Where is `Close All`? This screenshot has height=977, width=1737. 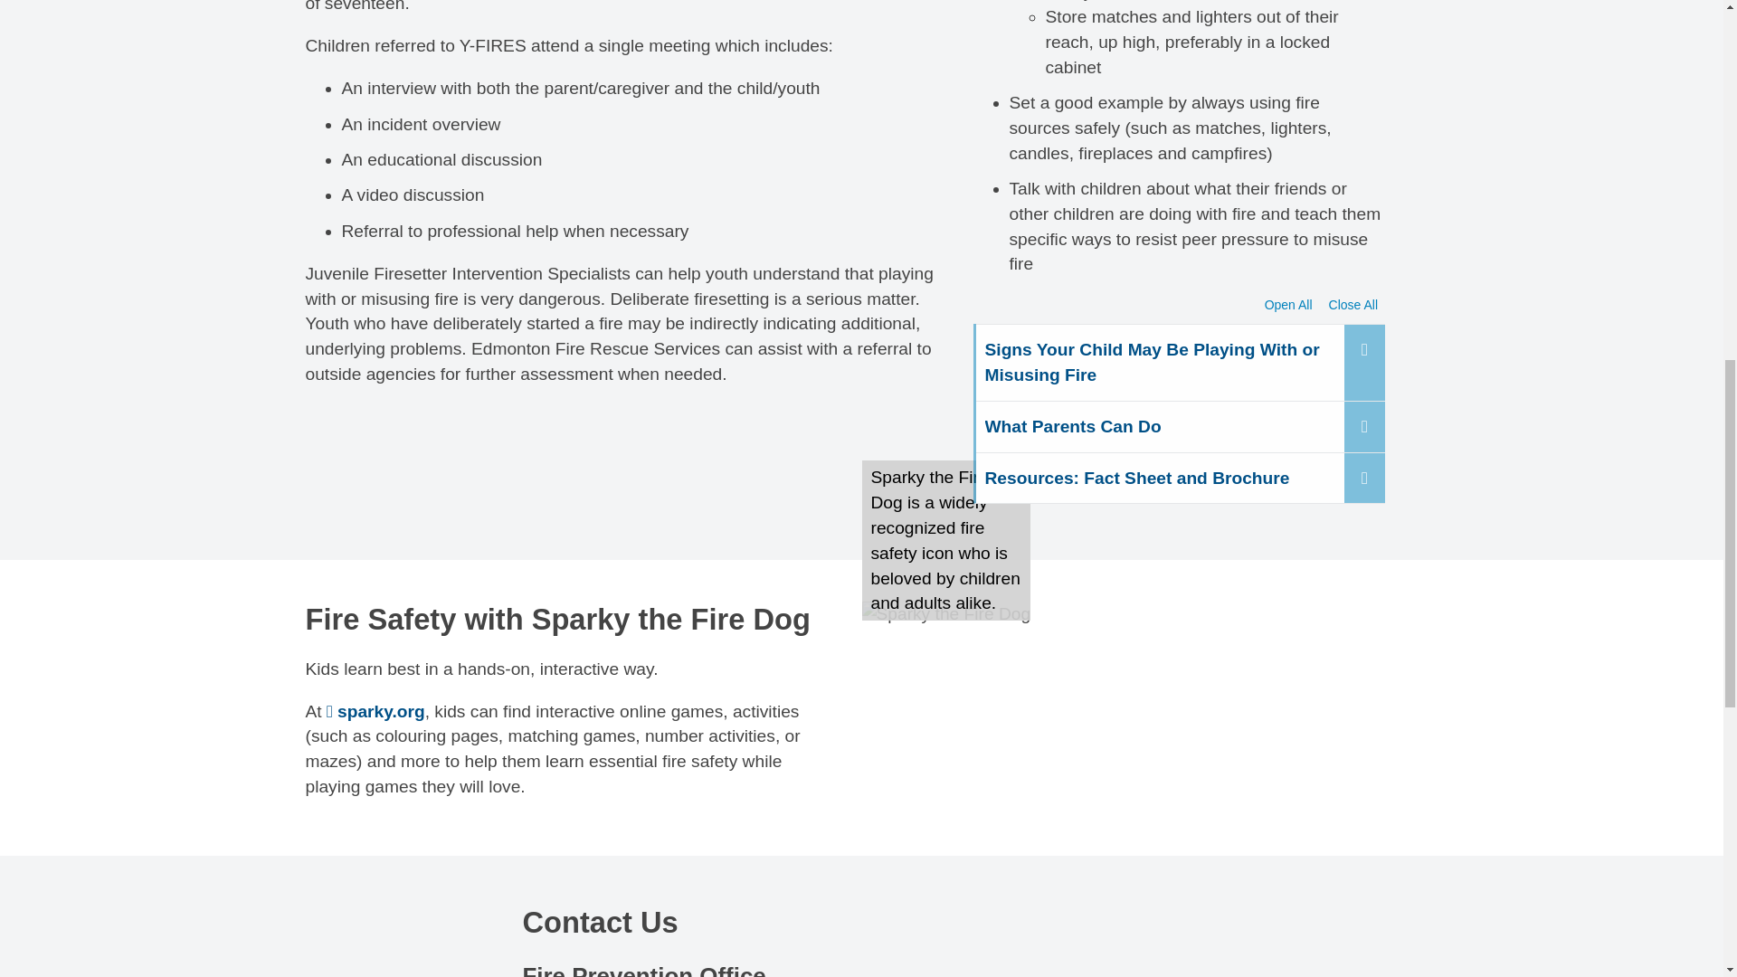 Close All is located at coordinates (1353, 305).